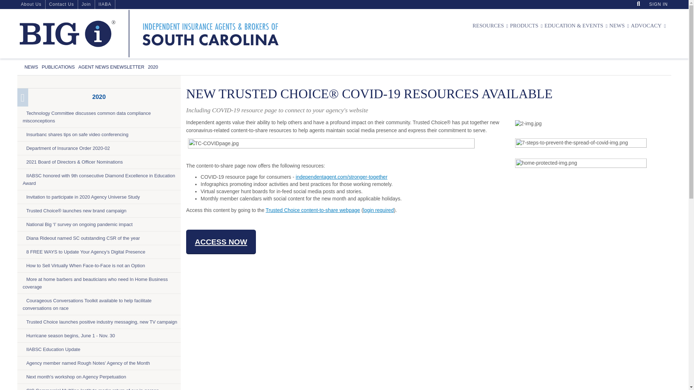 The image size is (694, 390). Describe the element at coordinates (489, 26) in the screenshot. I see `RESOURCES` at that location.